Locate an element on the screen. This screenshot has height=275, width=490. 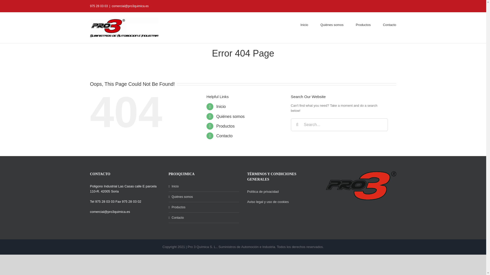
Aviso legal y uso de cookies is located at coordinates (267, 202).